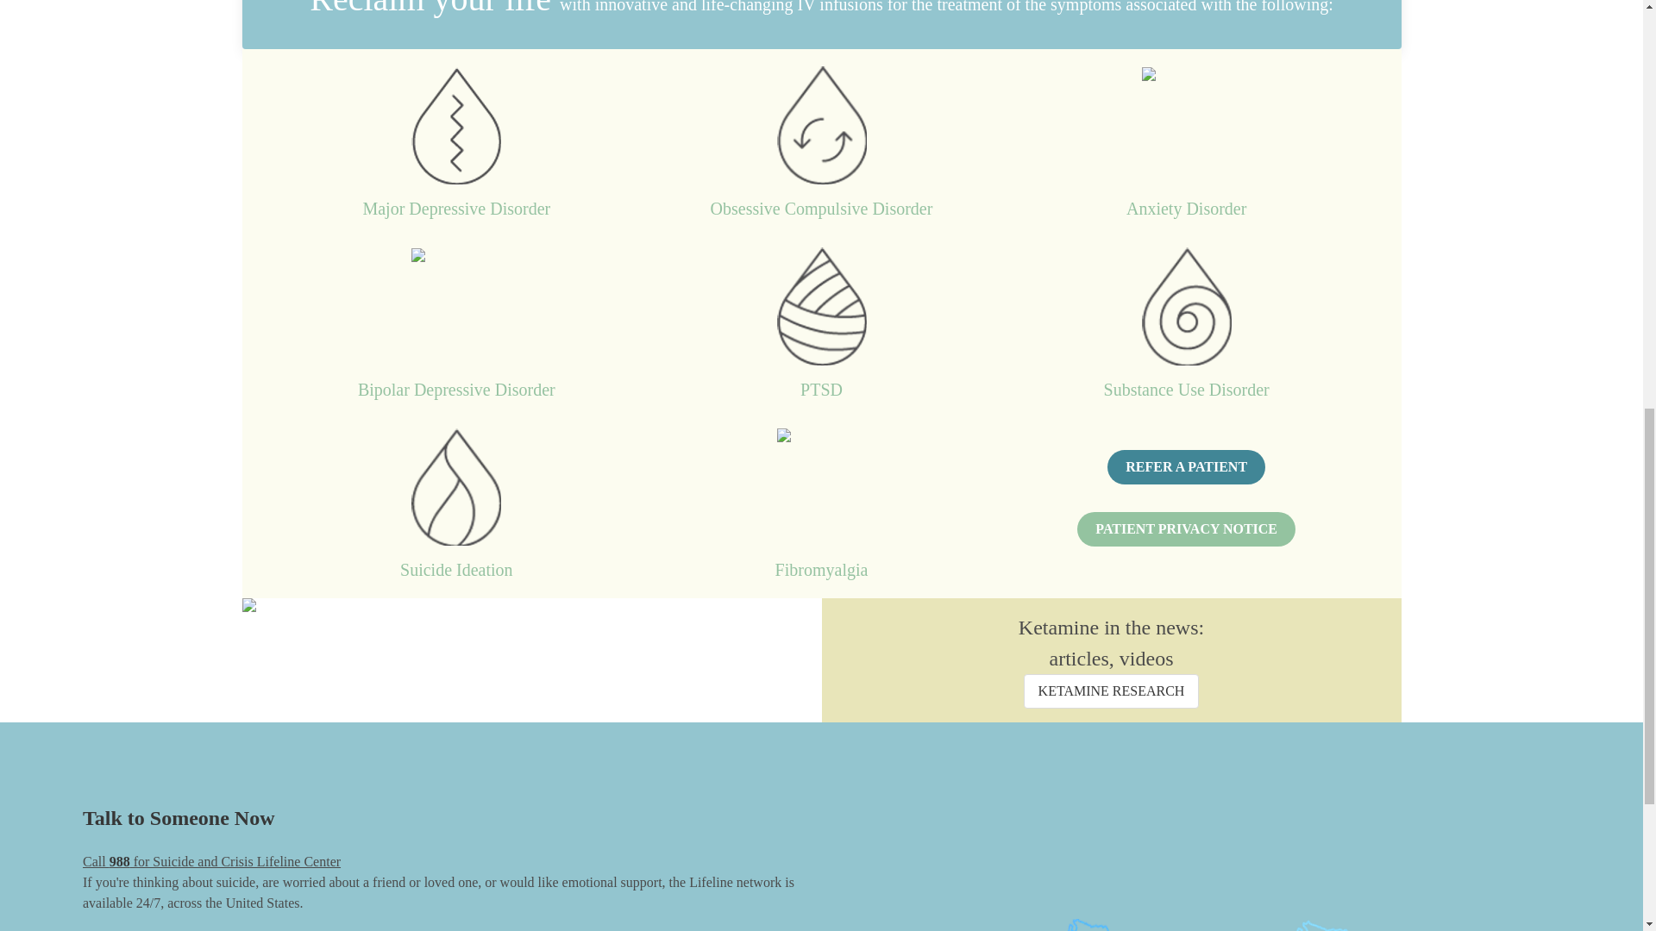 The image size is (1656, 931). What do you see at coordinates (1186, 466) in the screenshot?
I see `Refer a Patient` at bounding box center [1186, 466].